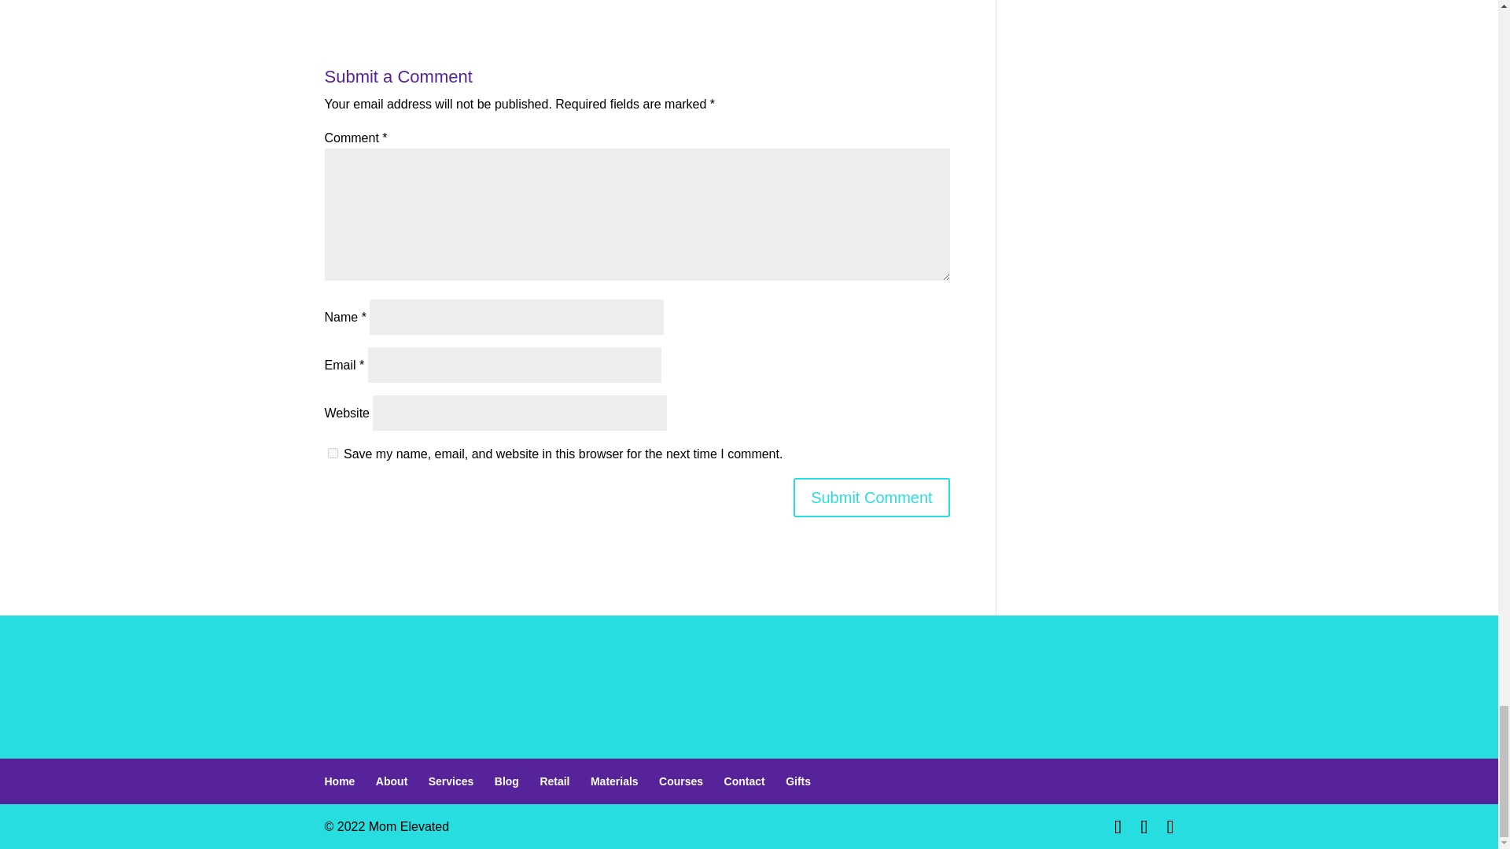 Image resolution: width=1510 pixels, height=849 pixels. Describe the element at coordinates (392, 781) in the screenshot. I see `About` at that location.